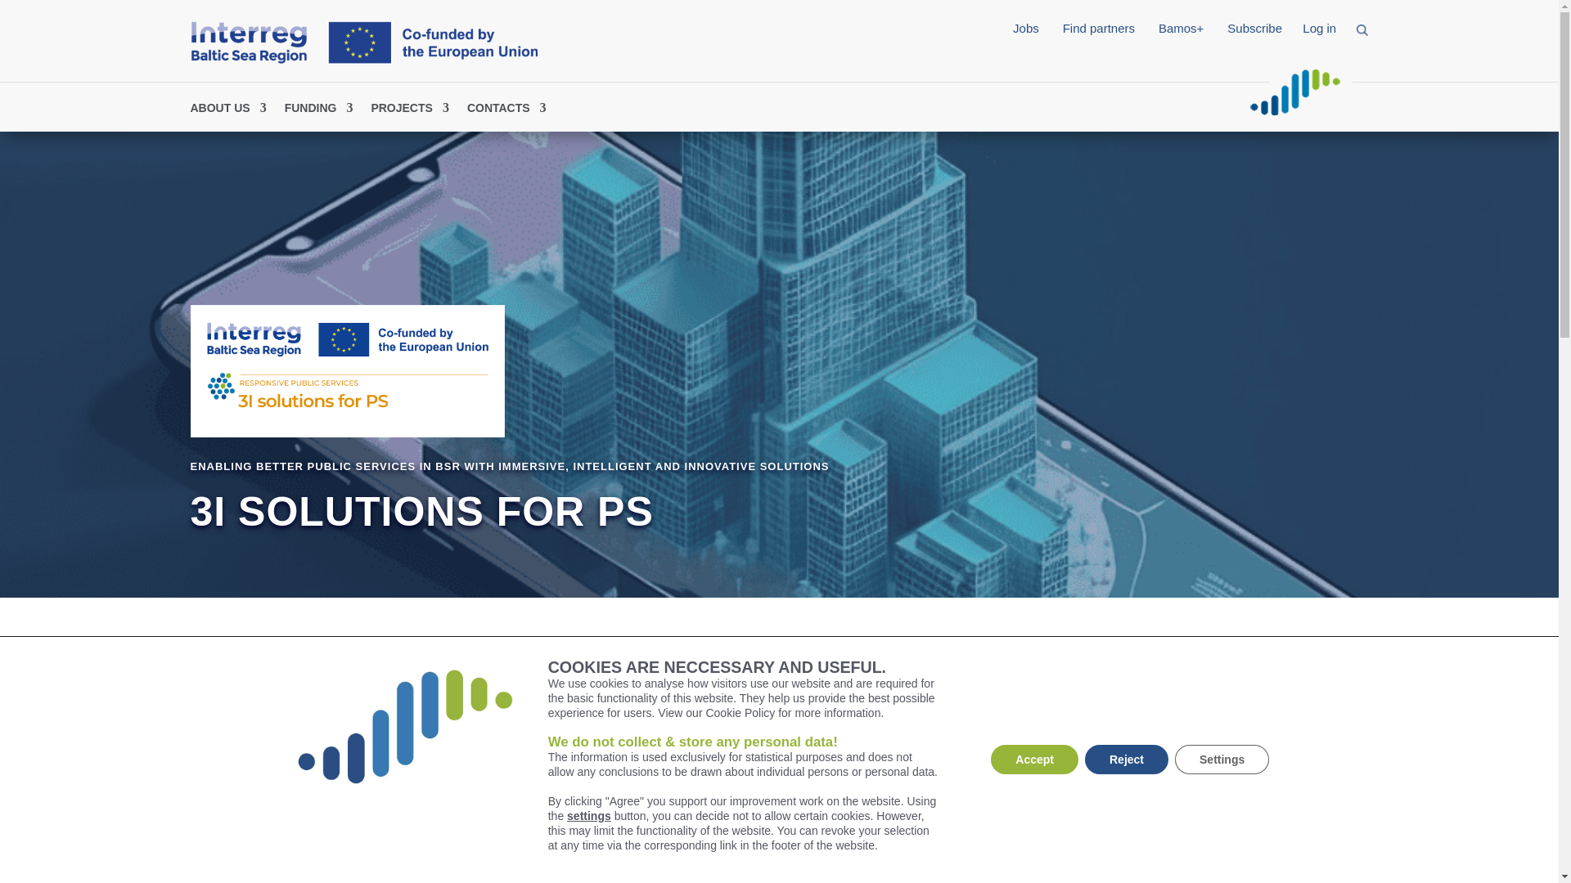 The height and width of the screenshot is (883, 1571). I want to click on ABOUT US, so click(227, 111).